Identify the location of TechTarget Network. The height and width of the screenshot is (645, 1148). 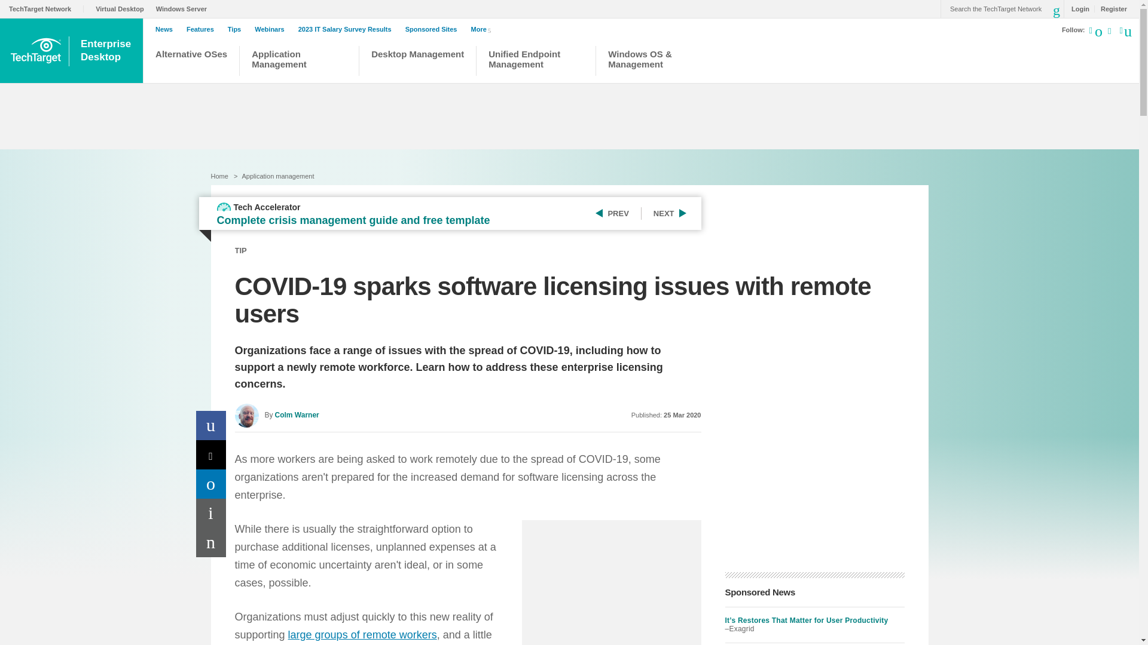
(47, 8).